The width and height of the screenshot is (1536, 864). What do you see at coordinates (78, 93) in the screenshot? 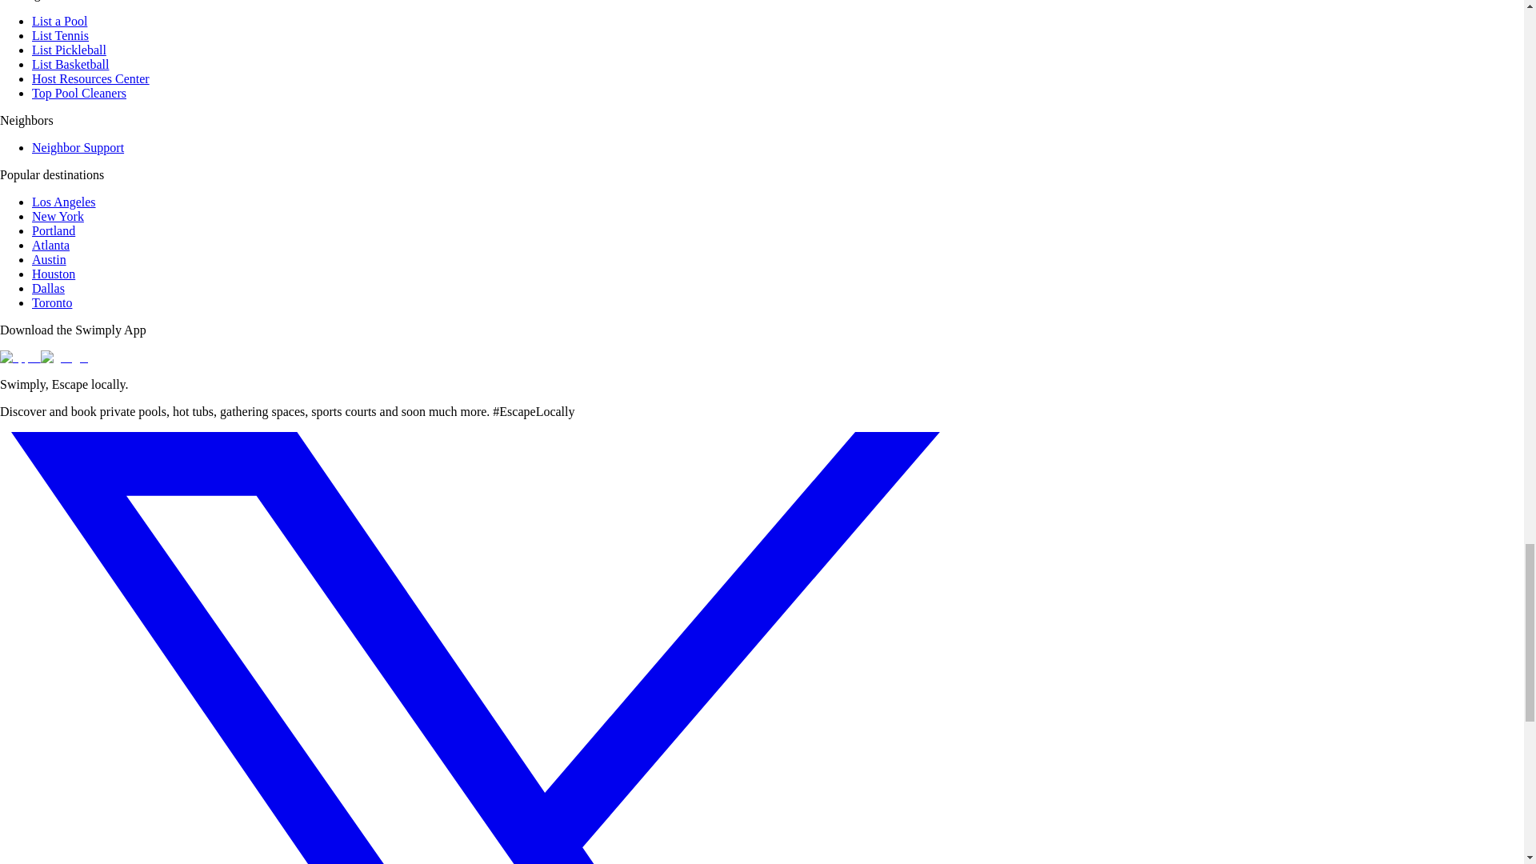
I see `Top Pool Cleaners` at bounding box center [78, 93].